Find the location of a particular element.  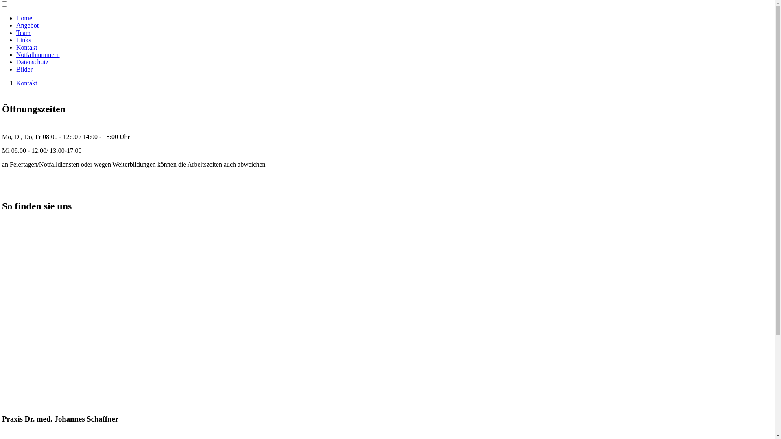

Angebot is located at coordinates (28, 25).